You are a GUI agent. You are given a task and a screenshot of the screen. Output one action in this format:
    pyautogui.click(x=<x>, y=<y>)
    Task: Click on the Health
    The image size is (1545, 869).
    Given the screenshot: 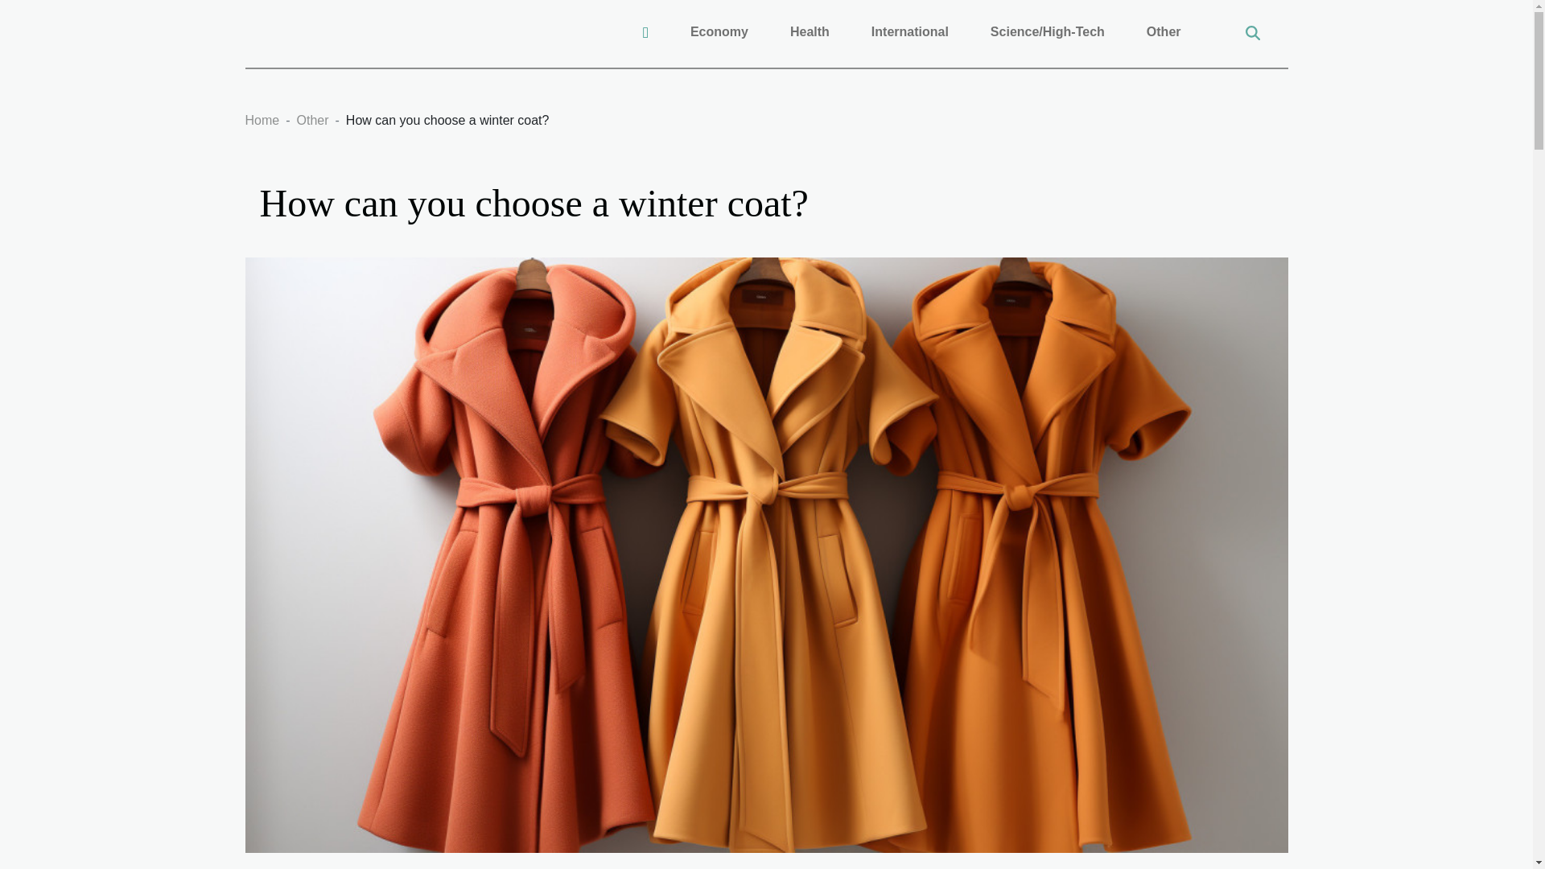 What is the action you would take?
    pyautogui.click(x=810, y=32)
    